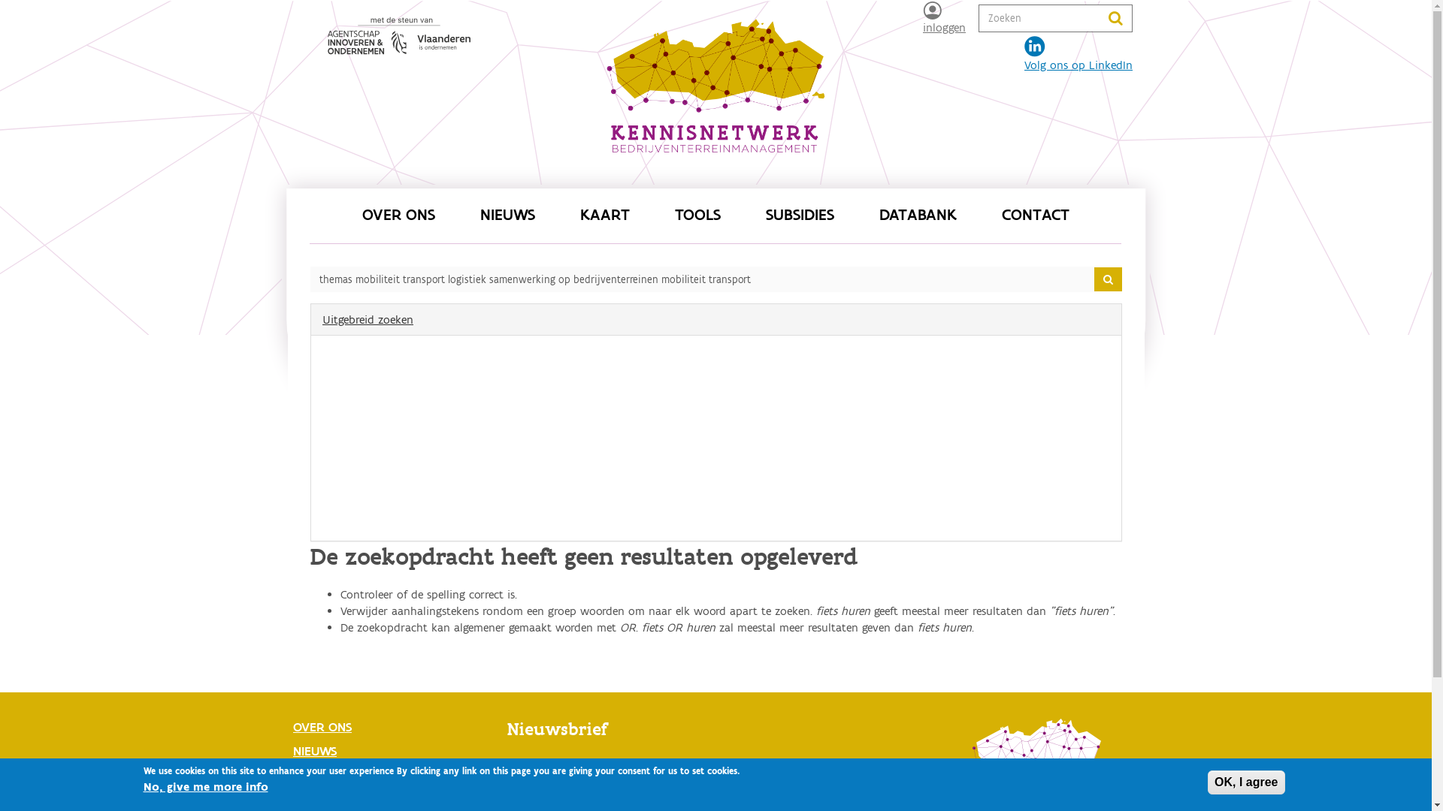 The image size is (1443, 811). I want to click on Home, so click(715, 92).